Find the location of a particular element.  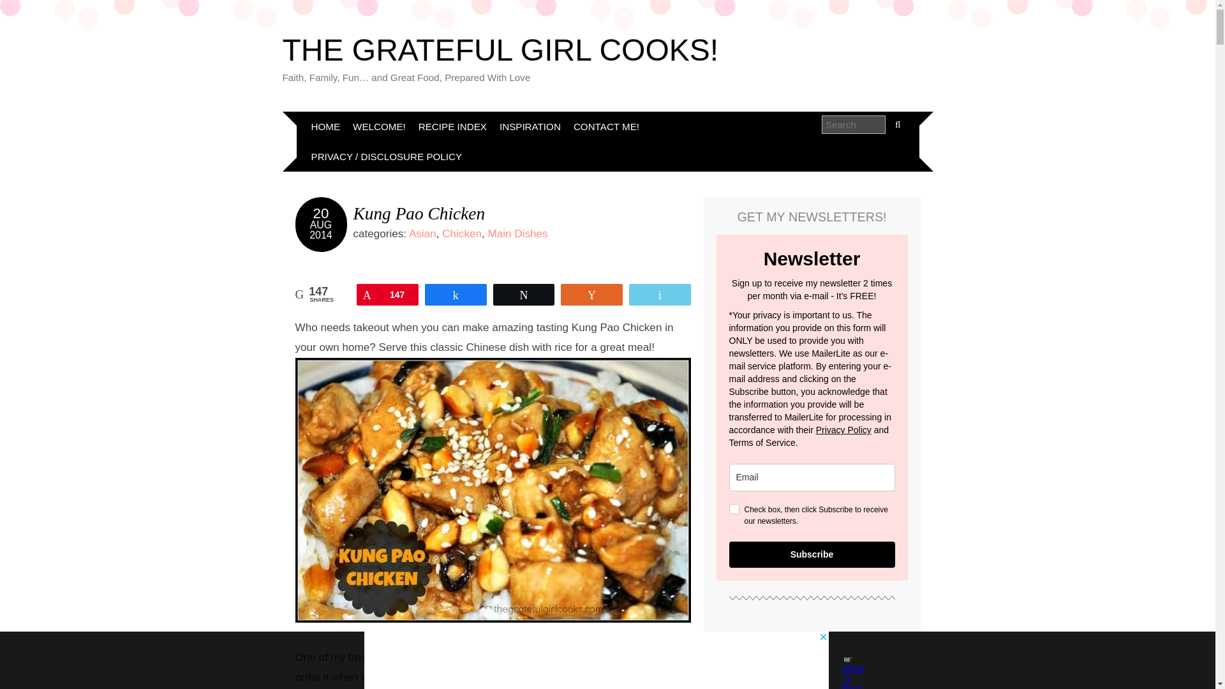

147 is located at coordinates (387, 294).